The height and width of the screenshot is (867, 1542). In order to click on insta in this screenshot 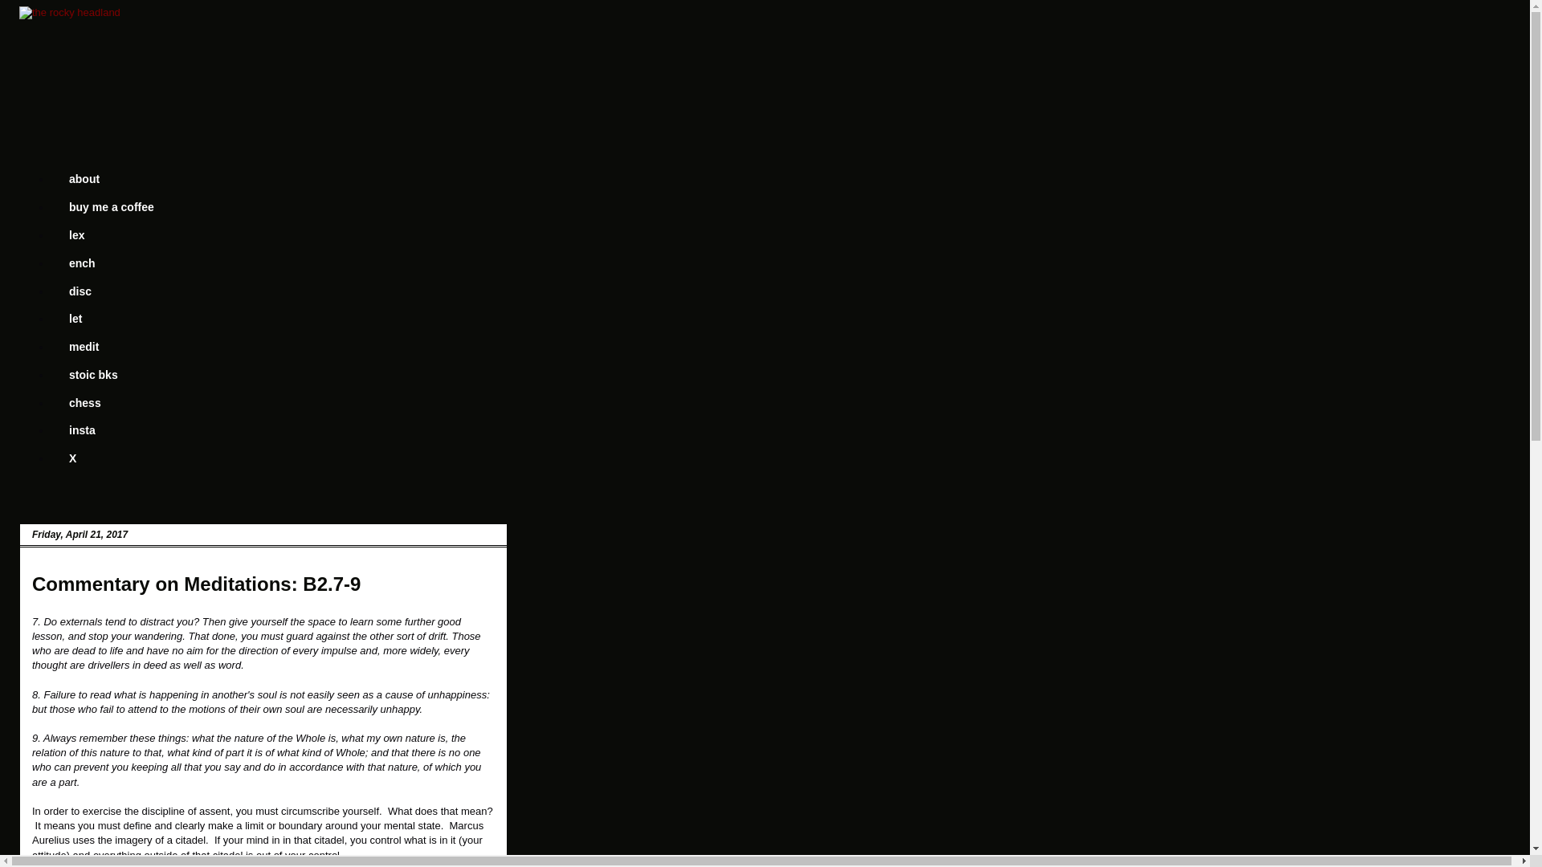, I will do `click(82, 430)`.